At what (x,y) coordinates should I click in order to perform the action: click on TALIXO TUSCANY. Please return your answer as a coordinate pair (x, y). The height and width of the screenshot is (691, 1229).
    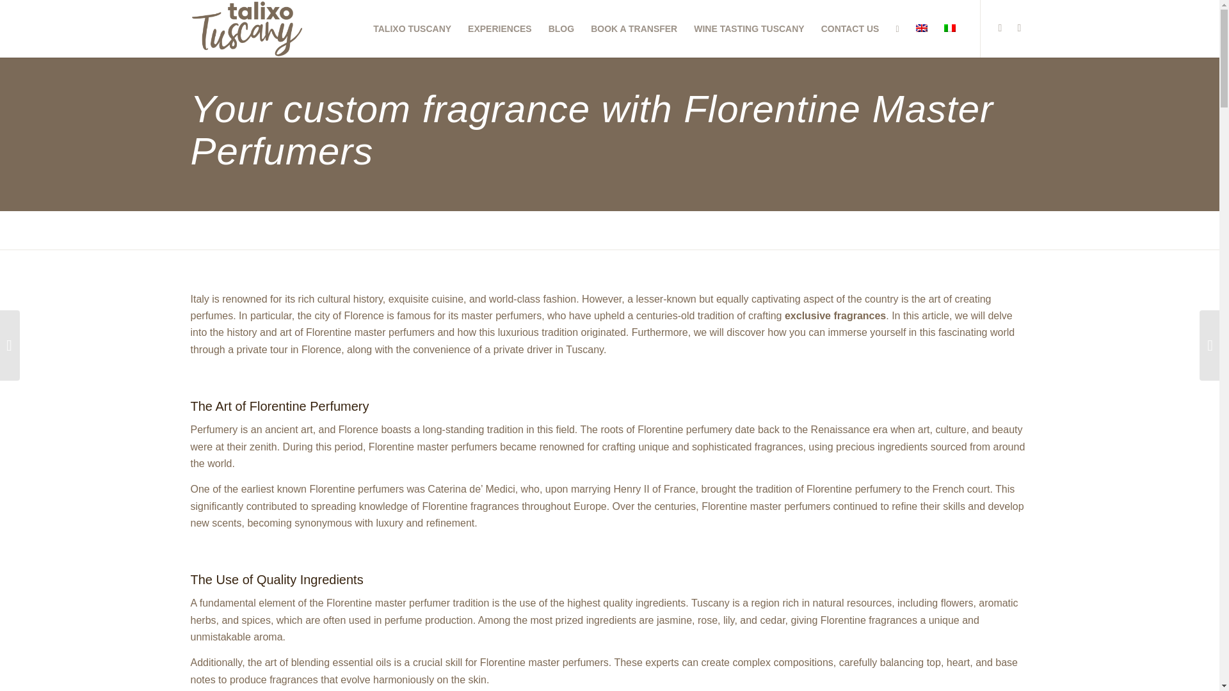
    Looking at the image, I should click on (412, 28).